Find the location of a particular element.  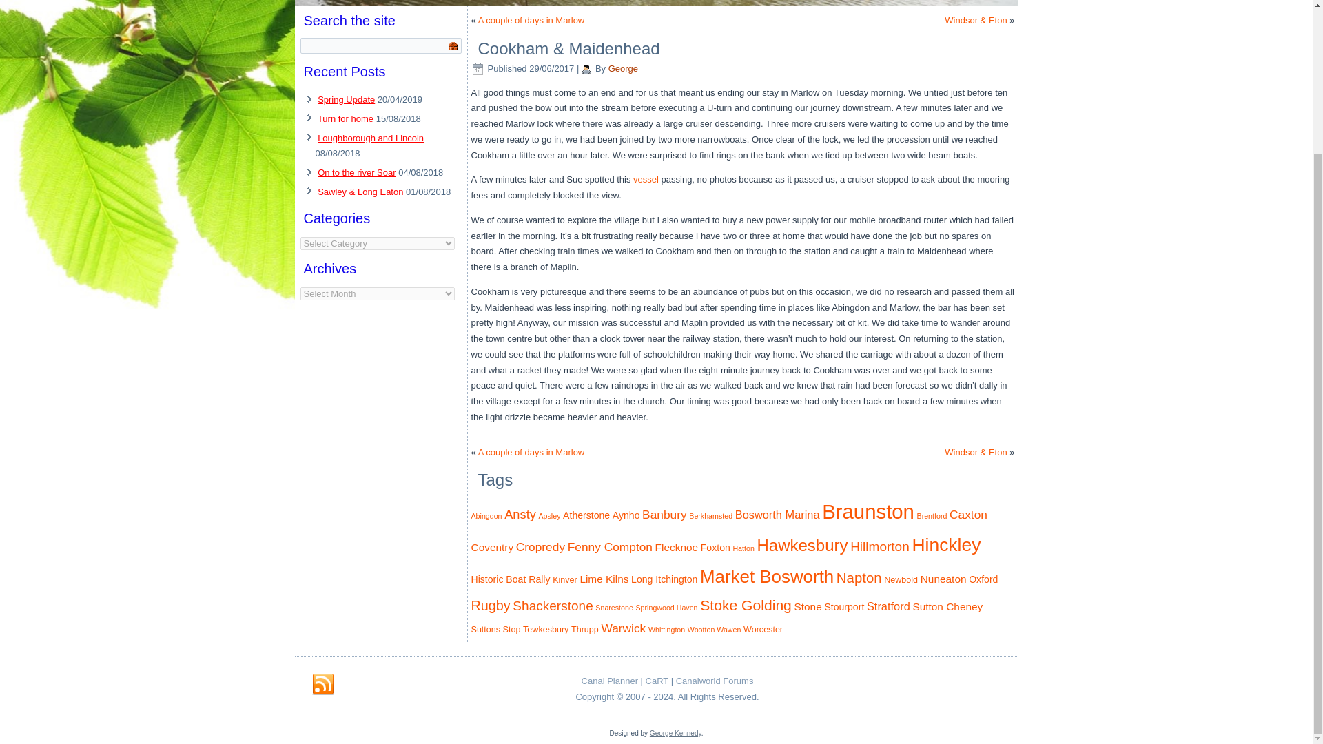

Braunston is located at coordinates (868, 511).